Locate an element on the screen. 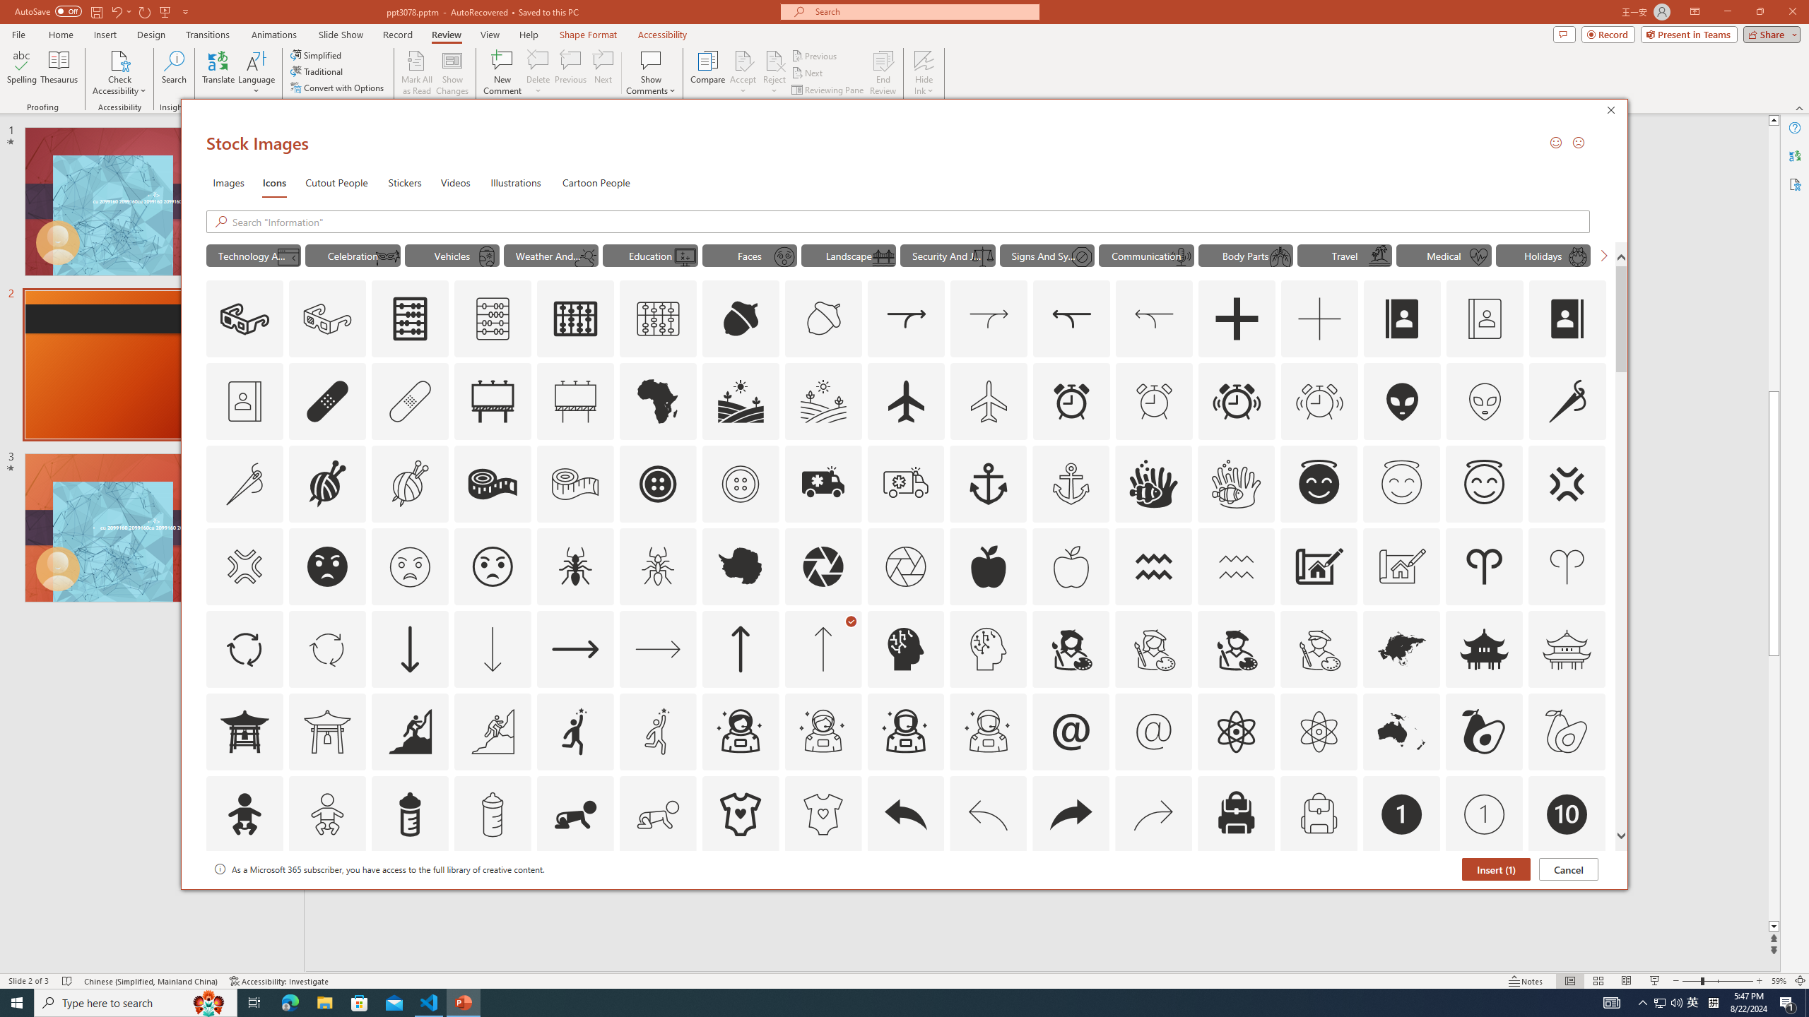 Image resolution: width=1809 pixels, height=1017 pixels. AutomationID: Icons_Badge4_M is located at coordinates (739, 897).